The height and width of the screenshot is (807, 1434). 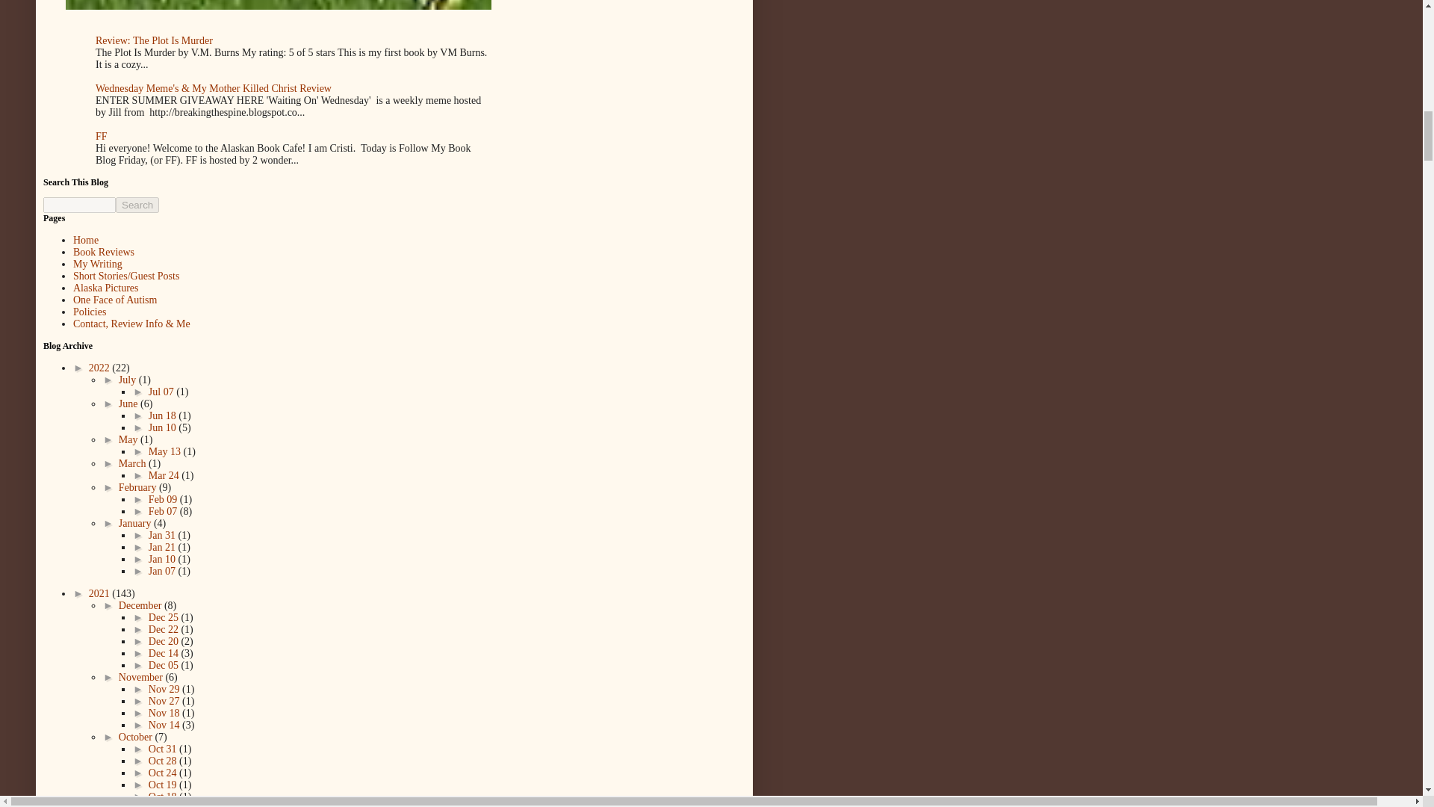 I want to click on search, so click(x=137, y=205).